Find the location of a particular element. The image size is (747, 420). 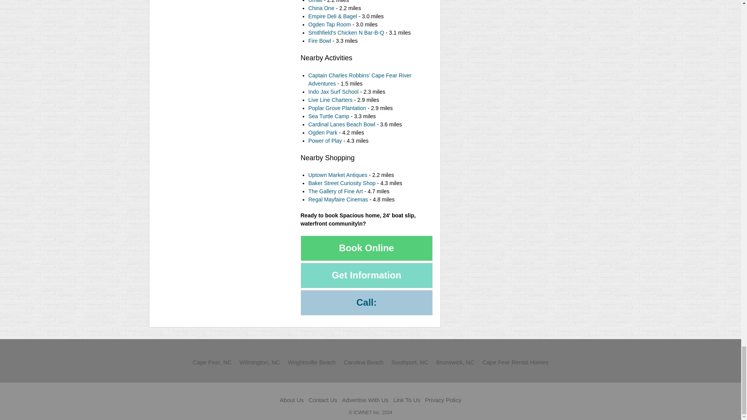

Captain Charles Robbins' Cape Fear River Adventures is located at coordinates (359, 79).